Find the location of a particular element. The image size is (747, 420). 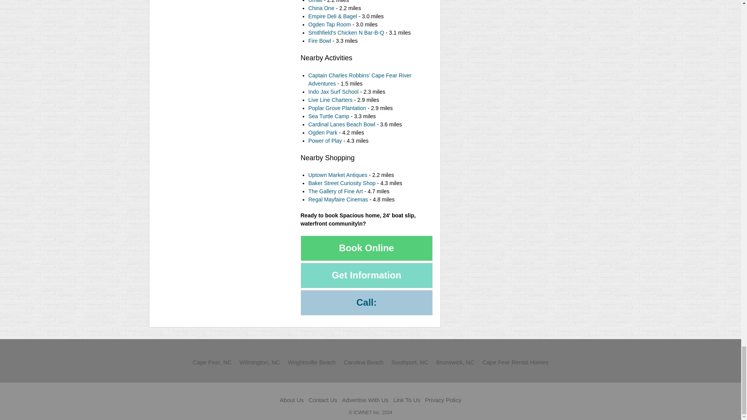

Captain Charles Robbins' Cape Fear River Adventures is located at coordinates (359, 79).